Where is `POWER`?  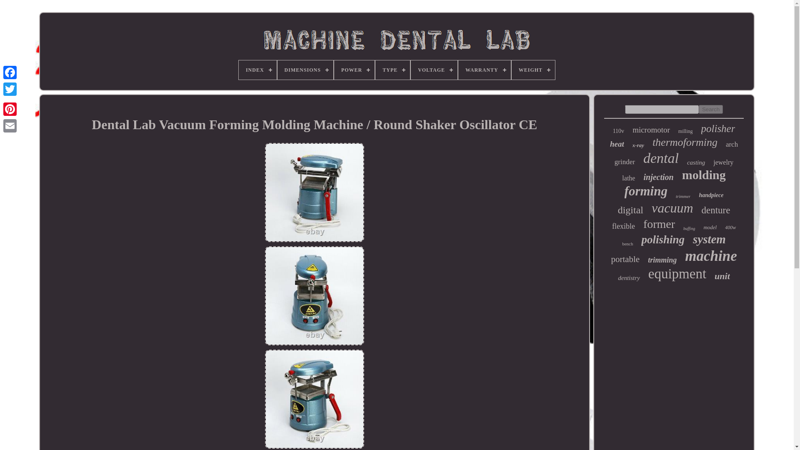 POWER is located at coordinates (354, 70).